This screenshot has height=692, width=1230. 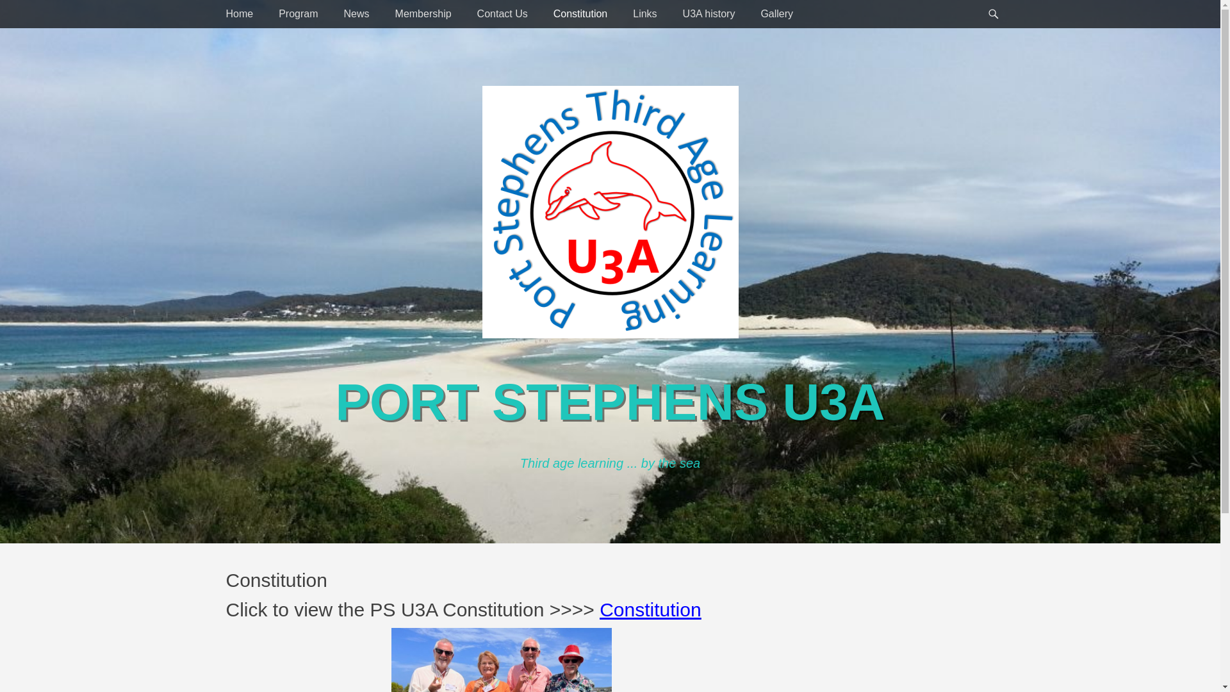 I want to click on Program, so click(x=299, y=14).